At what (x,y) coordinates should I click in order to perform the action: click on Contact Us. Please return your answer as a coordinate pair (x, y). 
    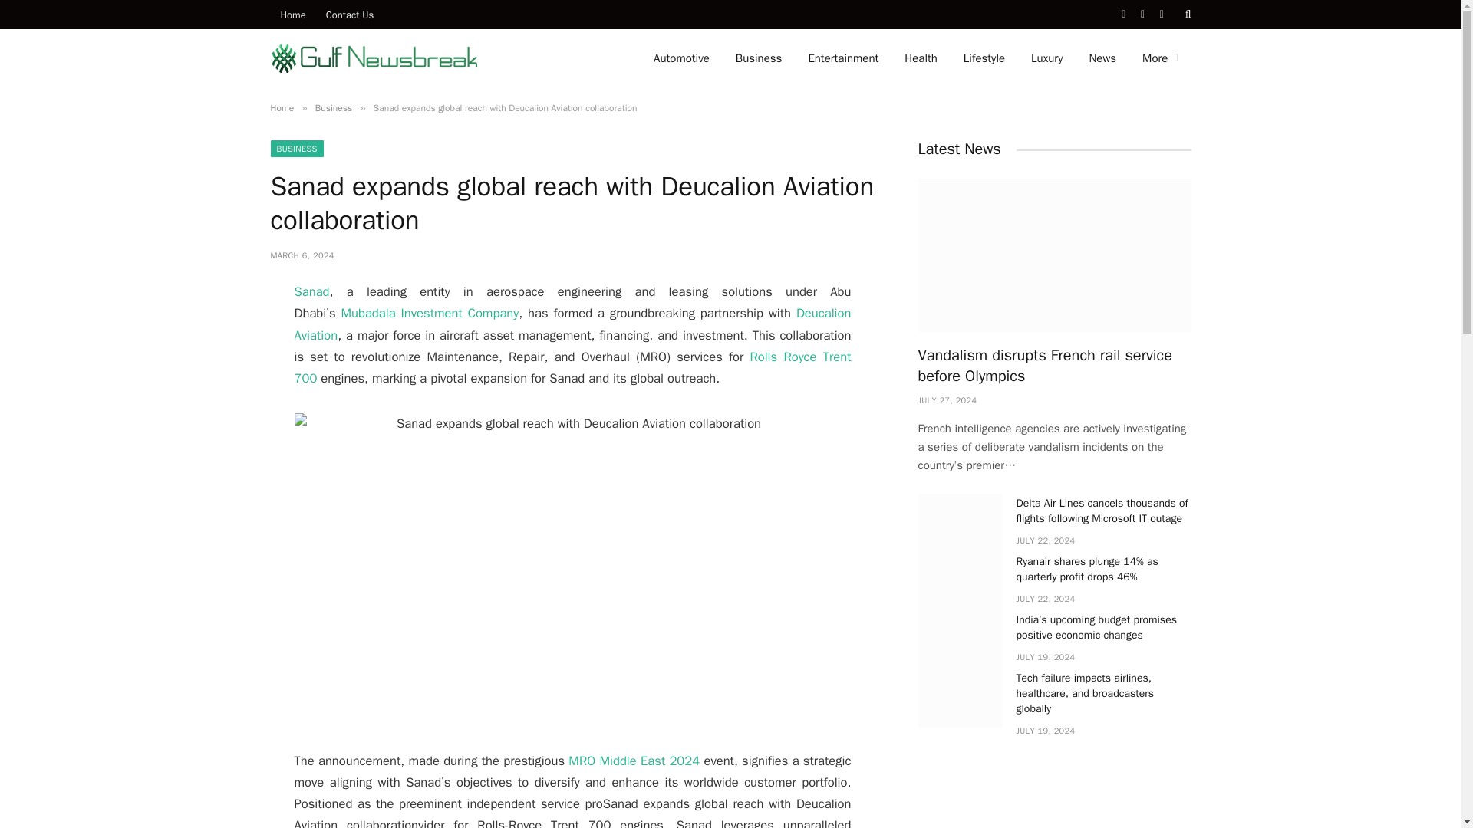
    Looking at the image, I should click on (350, 14).